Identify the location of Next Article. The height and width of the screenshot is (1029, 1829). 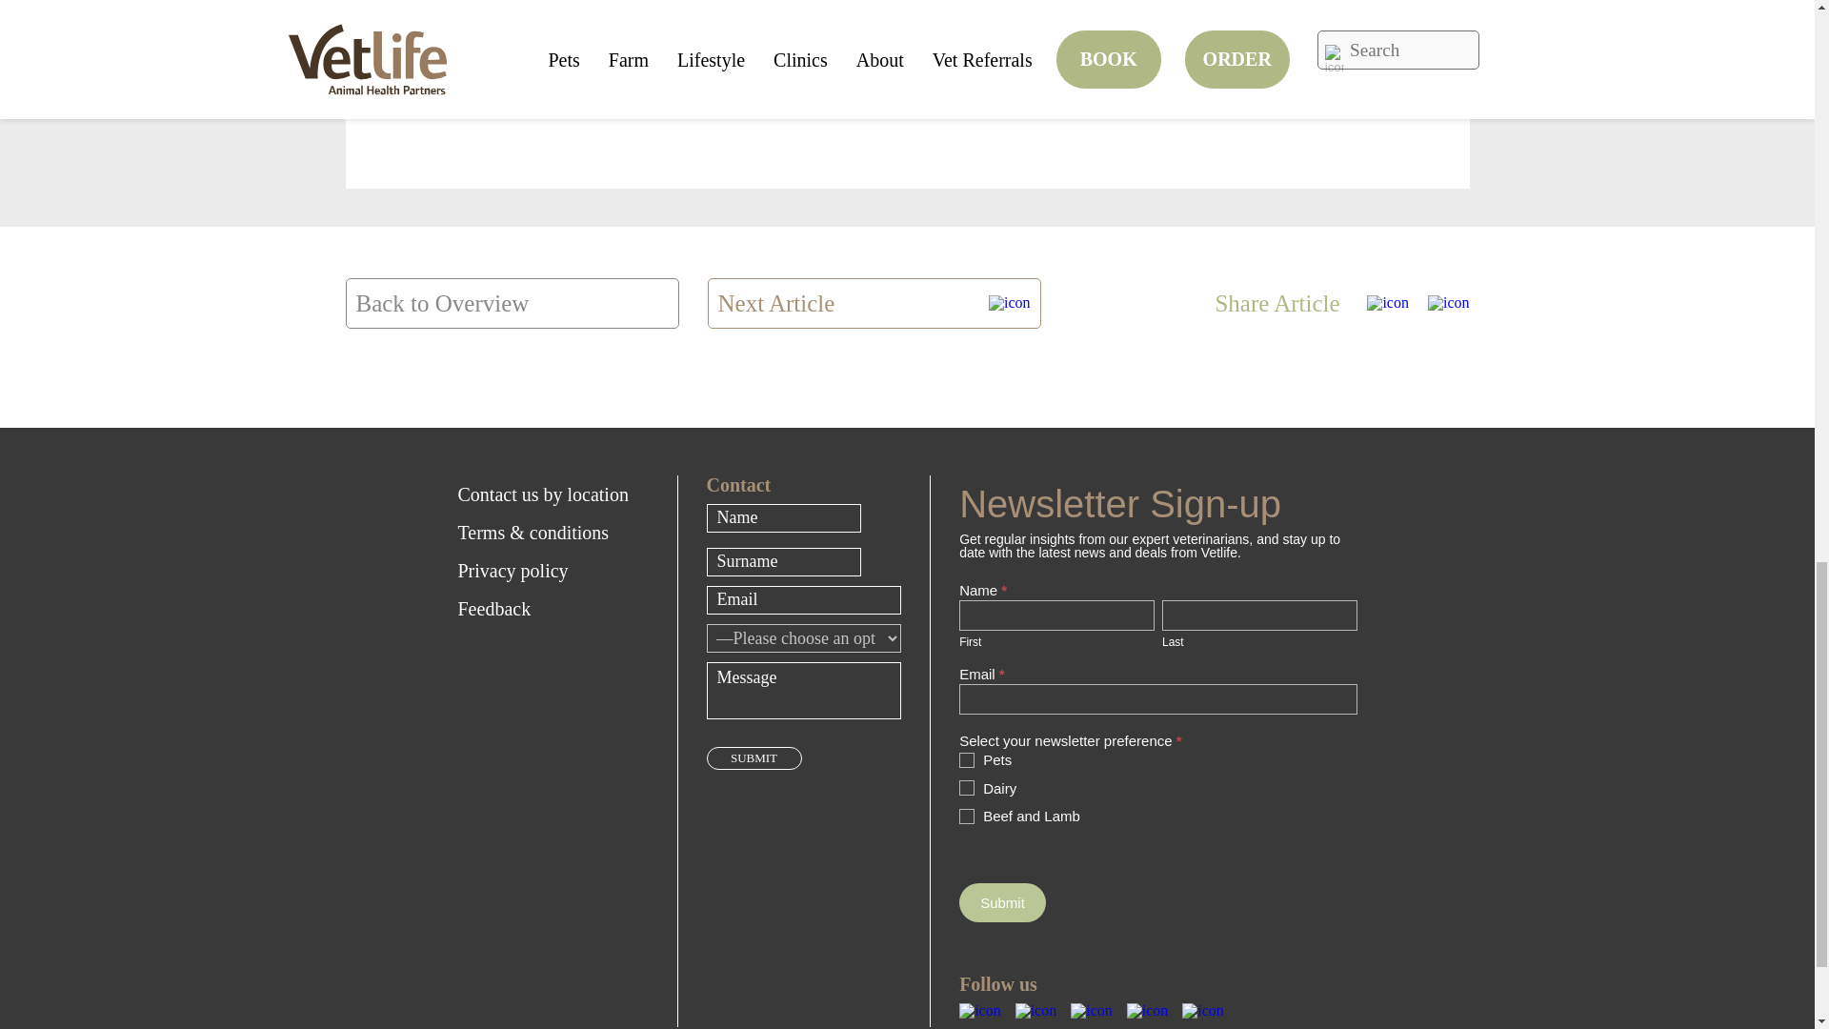
(873, 303).